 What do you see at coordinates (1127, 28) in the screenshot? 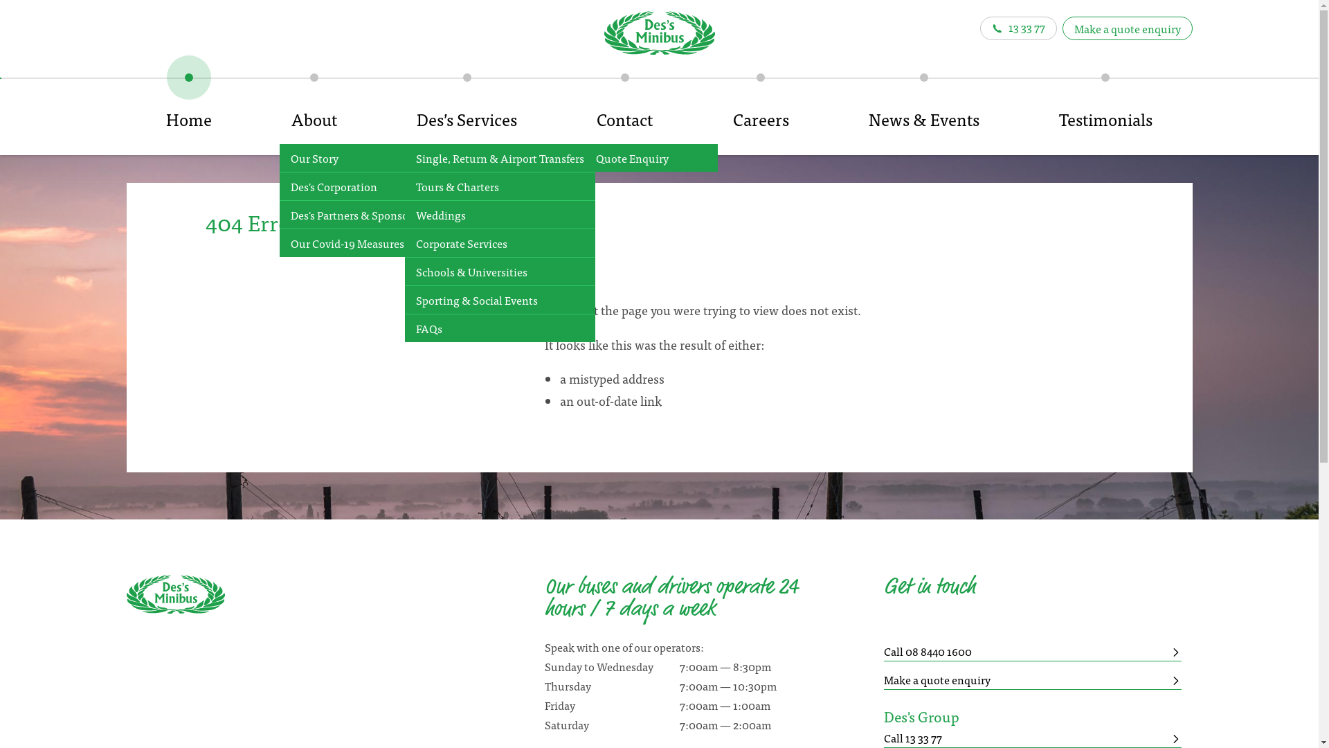
I see `Make a quote enquiry` at bounding box center [1127, 28].